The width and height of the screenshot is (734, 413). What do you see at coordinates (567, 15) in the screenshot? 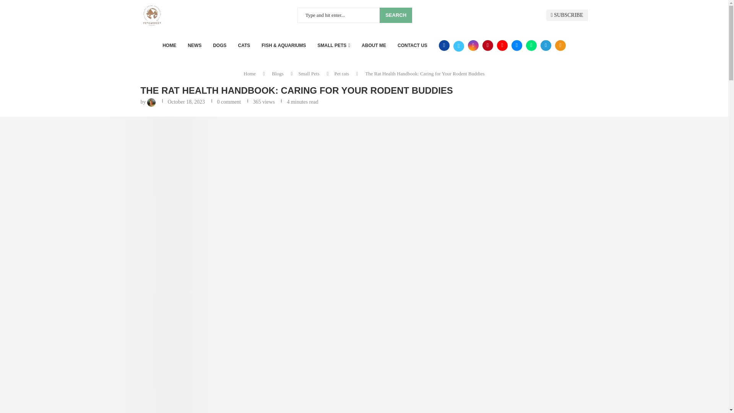
I see `SUBSCRIBE` at bounding box center [567, 15].